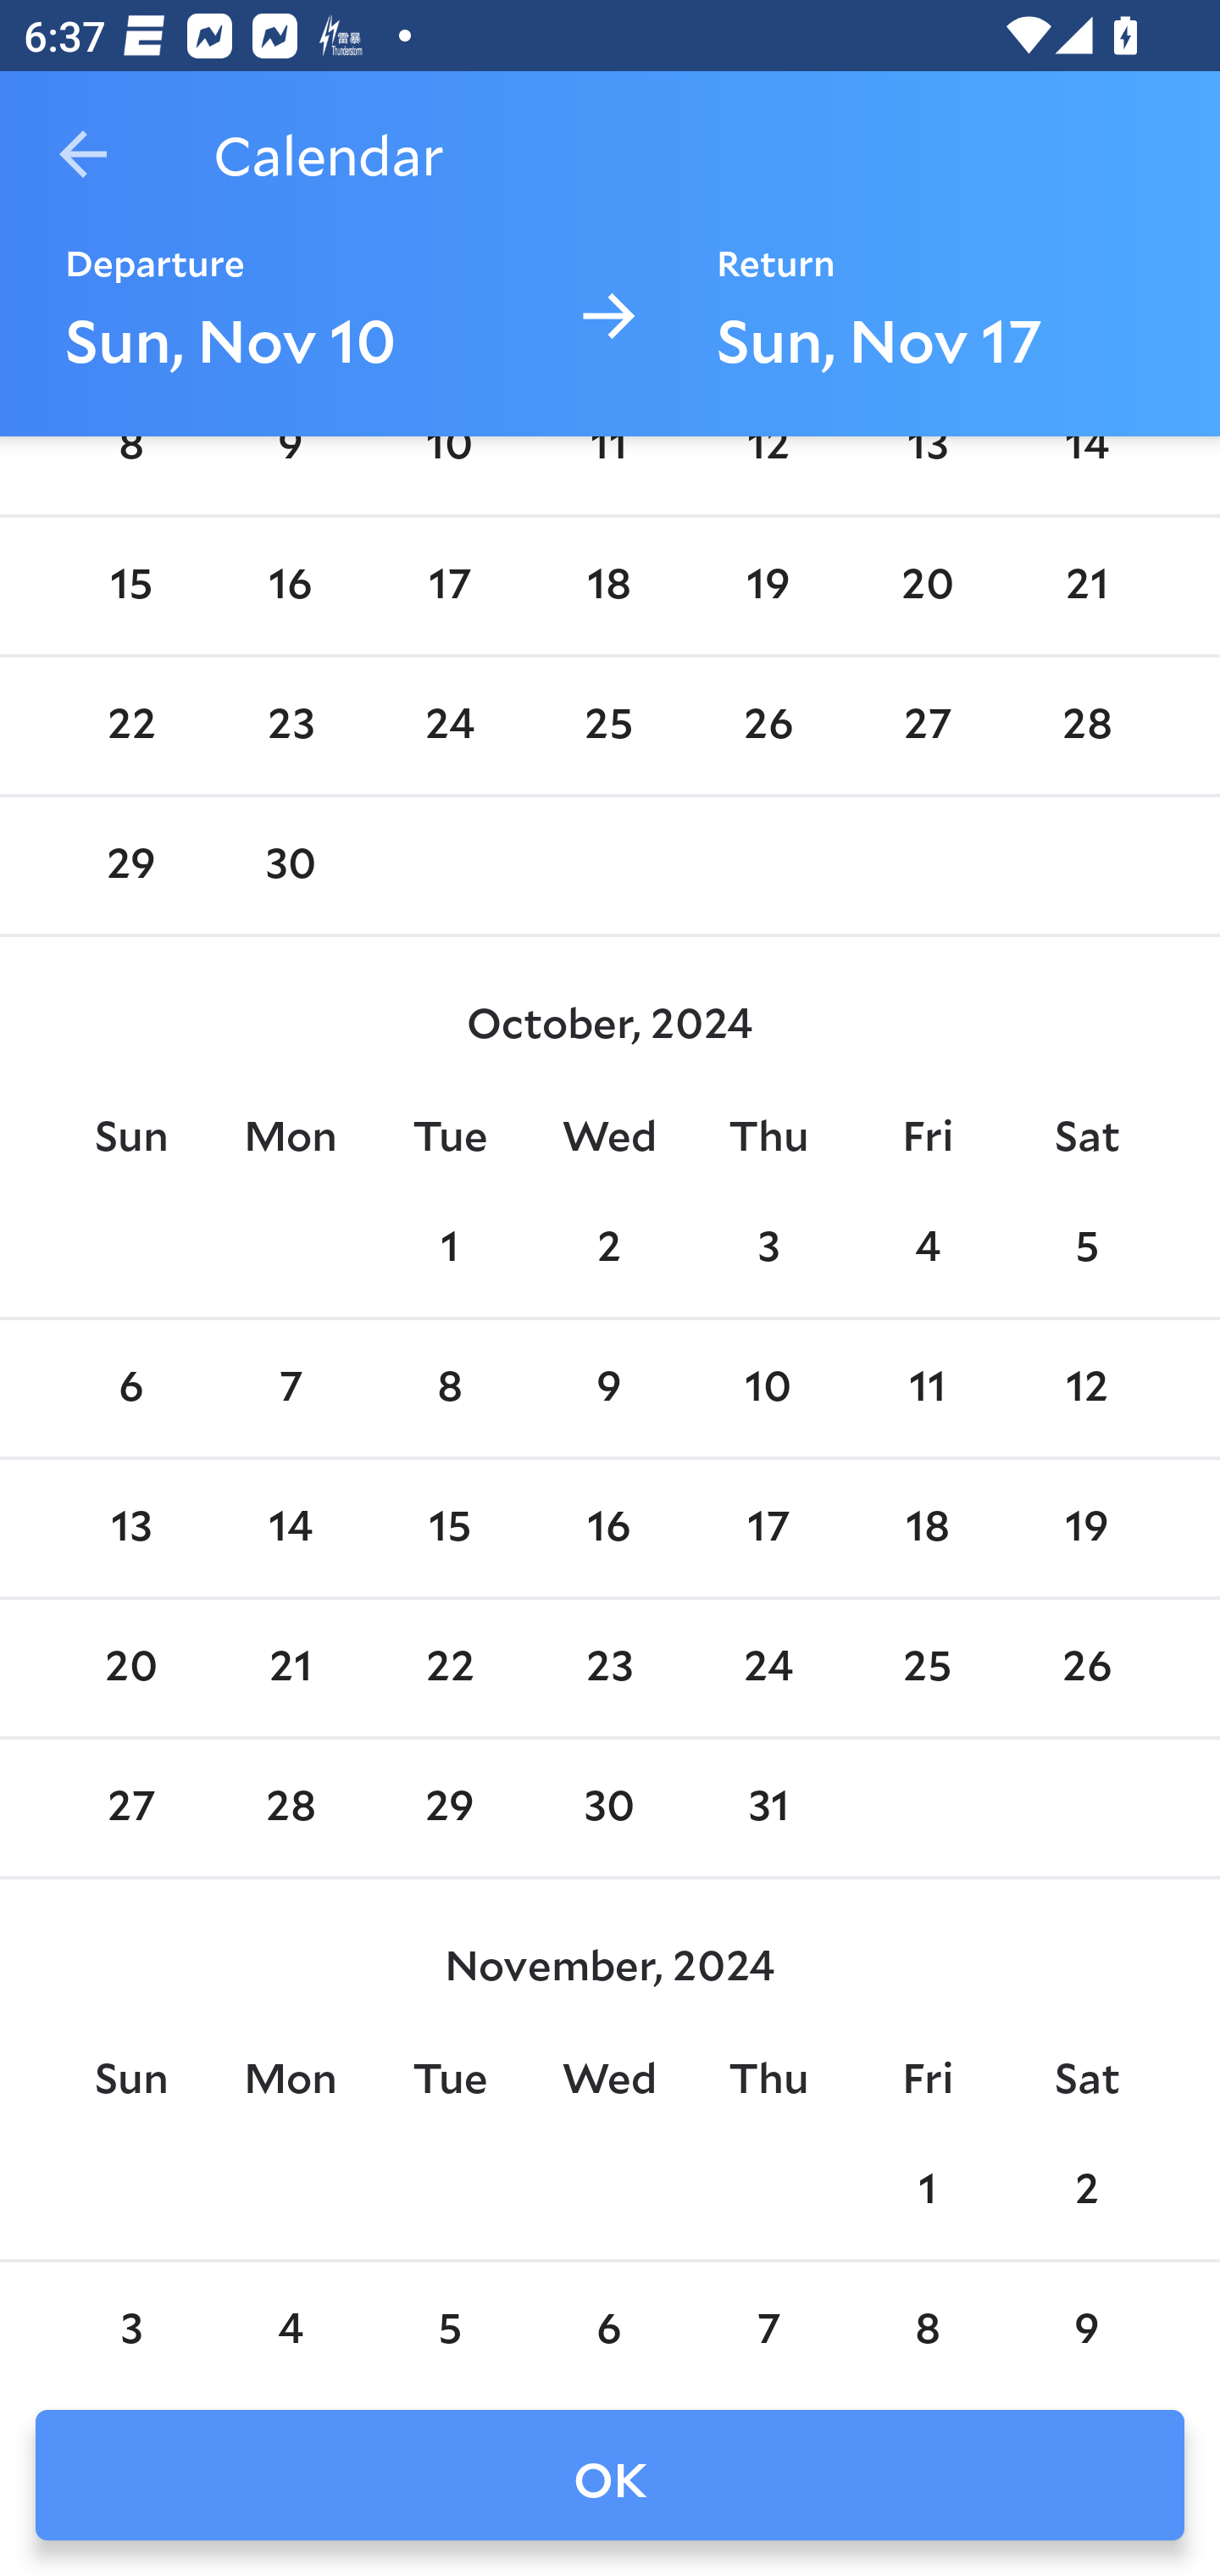 Image resolution: width=1220 pixels, height=2576 pixels. What do you see at coordinates (1086, 1669) in the screenshot?
I see `26` at bounding box center [1086, 1669].